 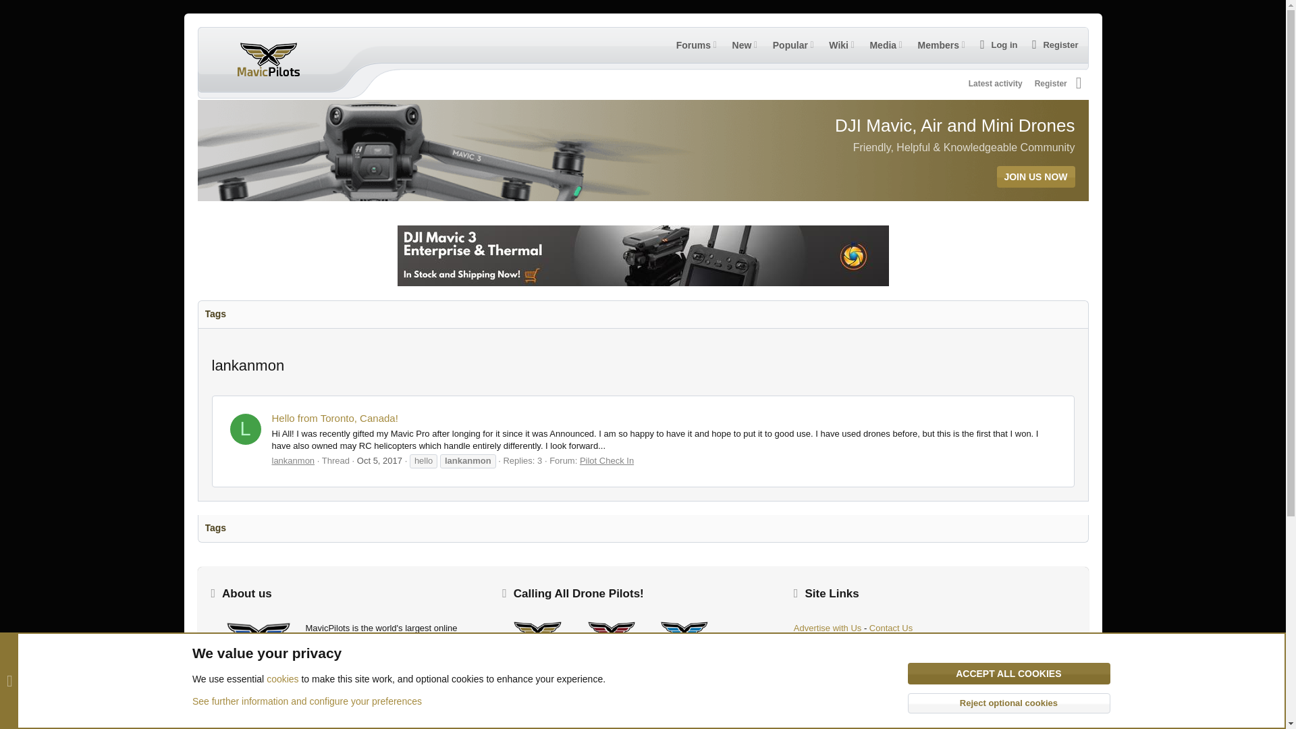 I want to click on Popular, so click(x=788, y=45).